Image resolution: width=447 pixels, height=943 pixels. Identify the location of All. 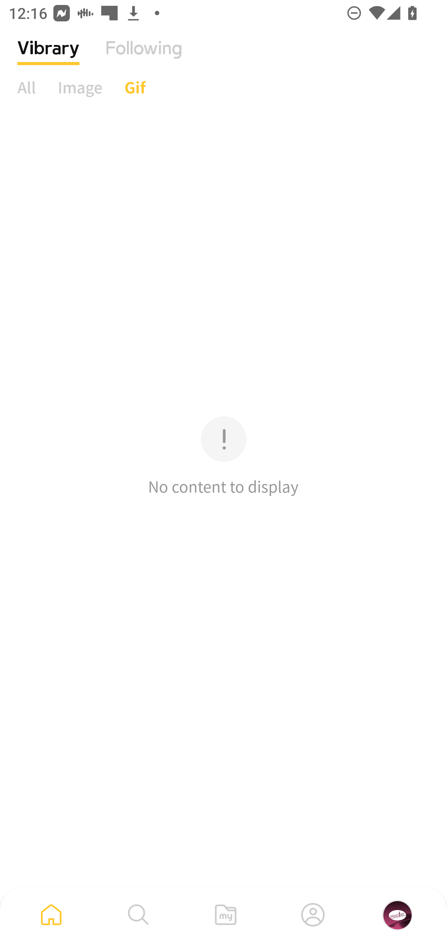
(27, 87).